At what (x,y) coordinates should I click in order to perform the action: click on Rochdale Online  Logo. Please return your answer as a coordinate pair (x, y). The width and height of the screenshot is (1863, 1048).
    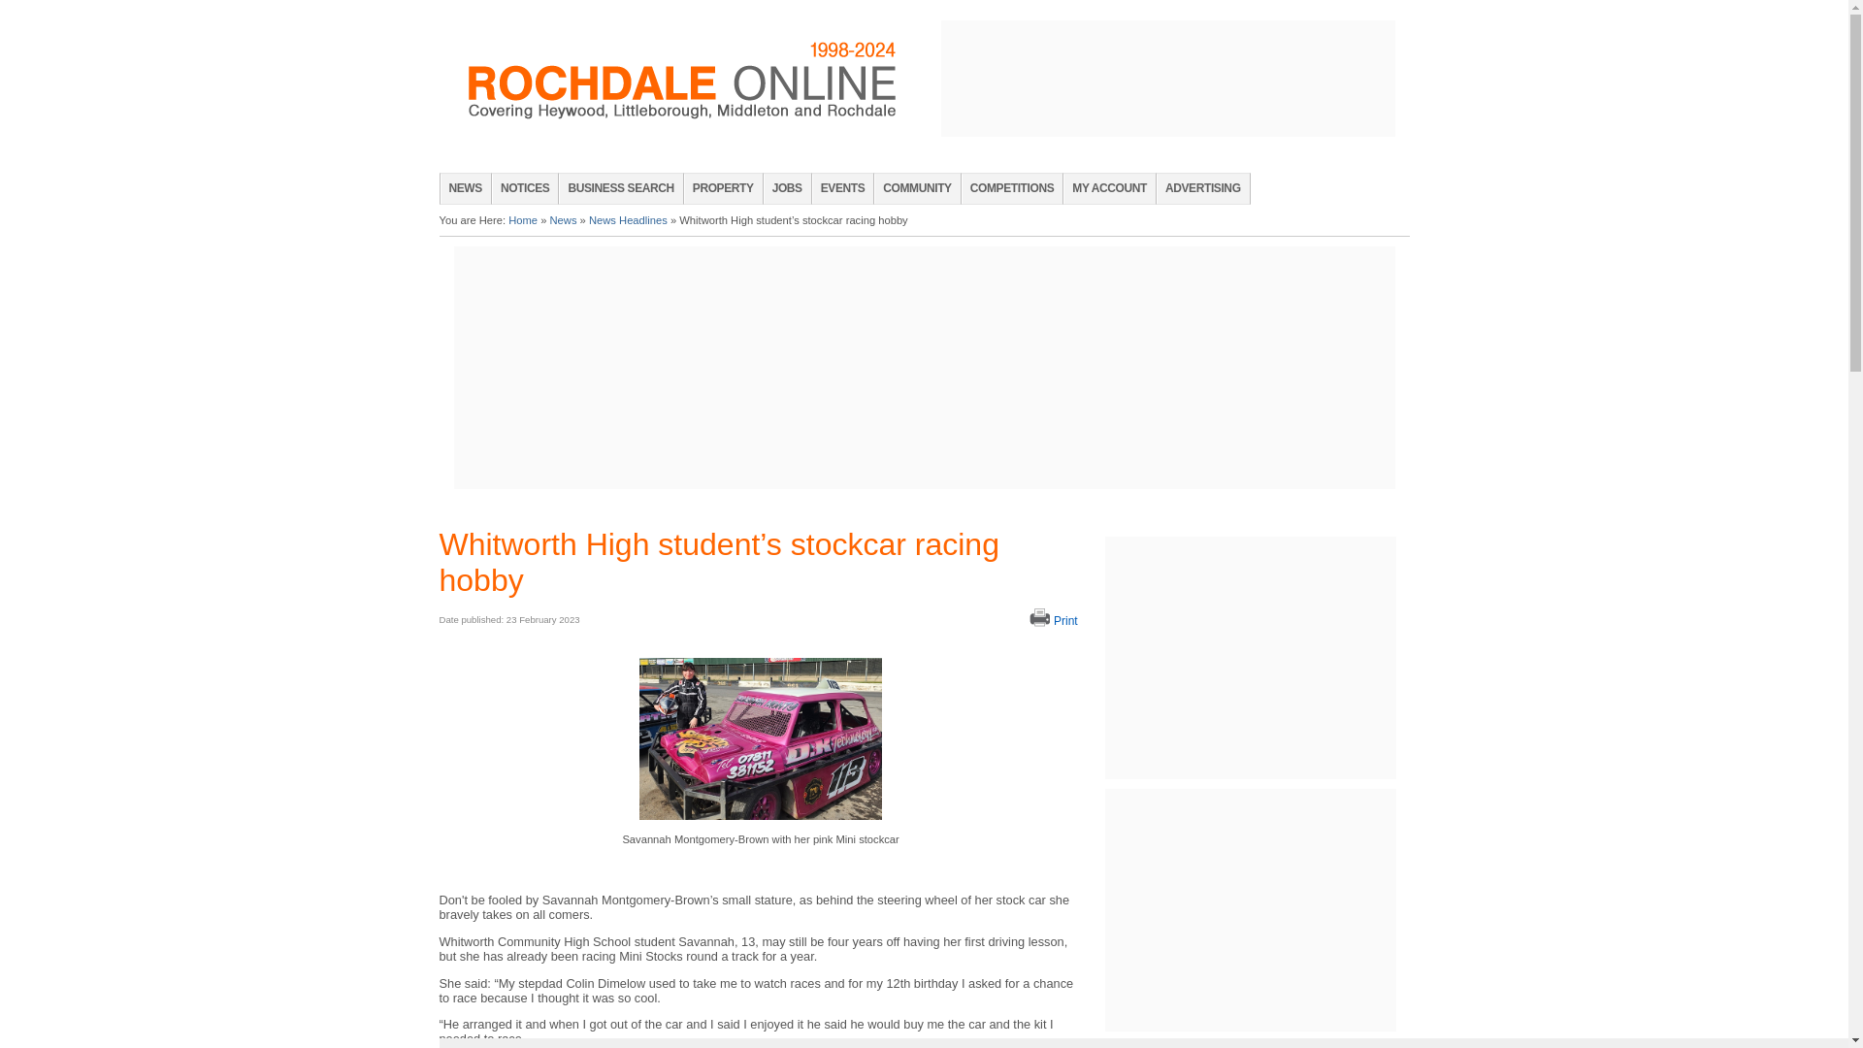
    Looking at the image, I should click on (680, 81).